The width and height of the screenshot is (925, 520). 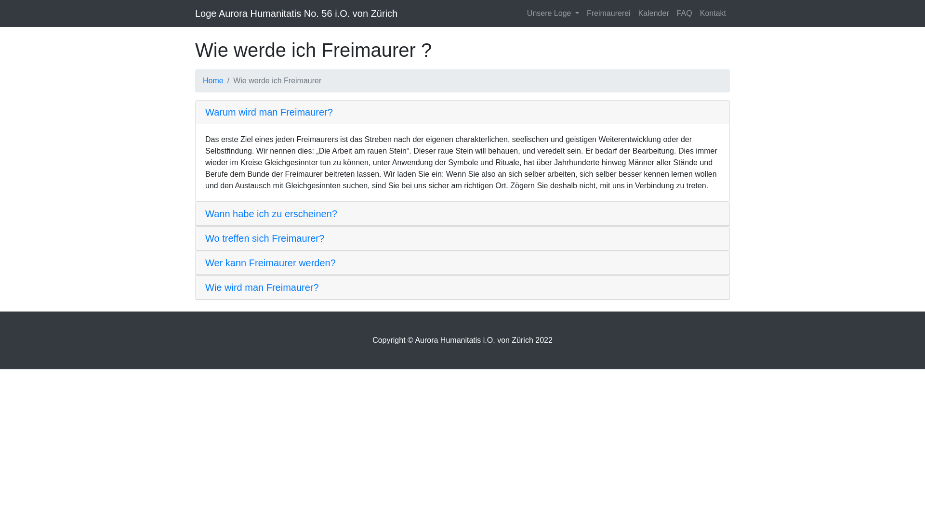 What do you see at coordinates (553, 13) in the screenshot?
I see `Unsere Loge` at bounding box center [553, 13].